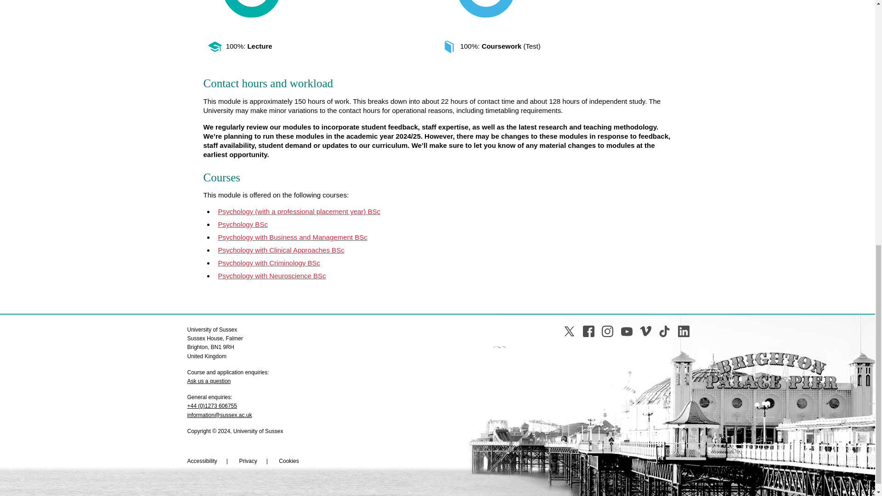 The image size is (882, 496). What do you see at coordinates (664, 331) in the screenshot?
I see `Tiktok` at bounding box center [664, 331].